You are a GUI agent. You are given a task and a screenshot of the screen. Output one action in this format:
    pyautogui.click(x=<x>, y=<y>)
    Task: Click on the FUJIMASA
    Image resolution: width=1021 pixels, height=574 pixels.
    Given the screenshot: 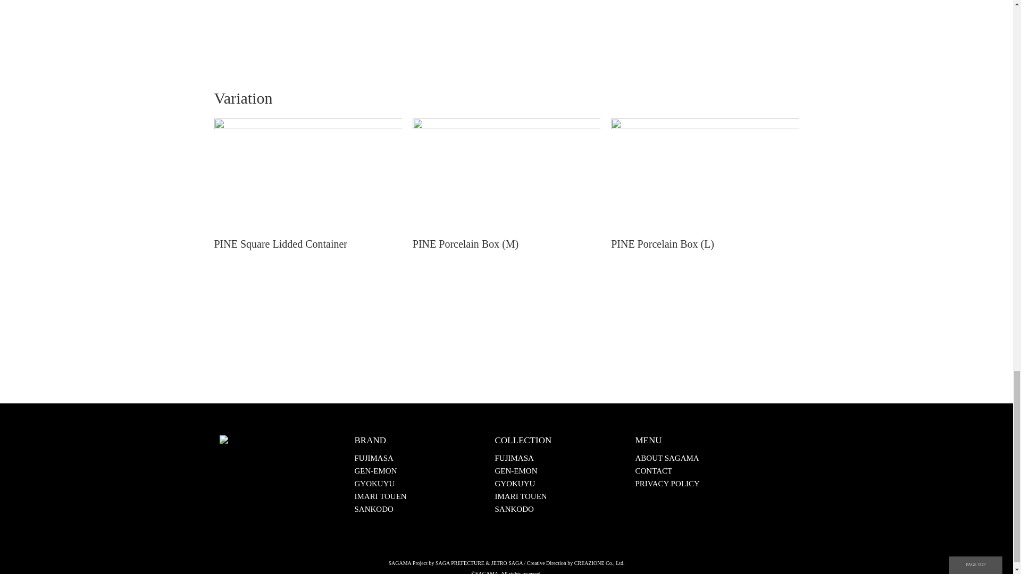 What is the action you would take?
    pyautogui.click(x=514, y=458)
    